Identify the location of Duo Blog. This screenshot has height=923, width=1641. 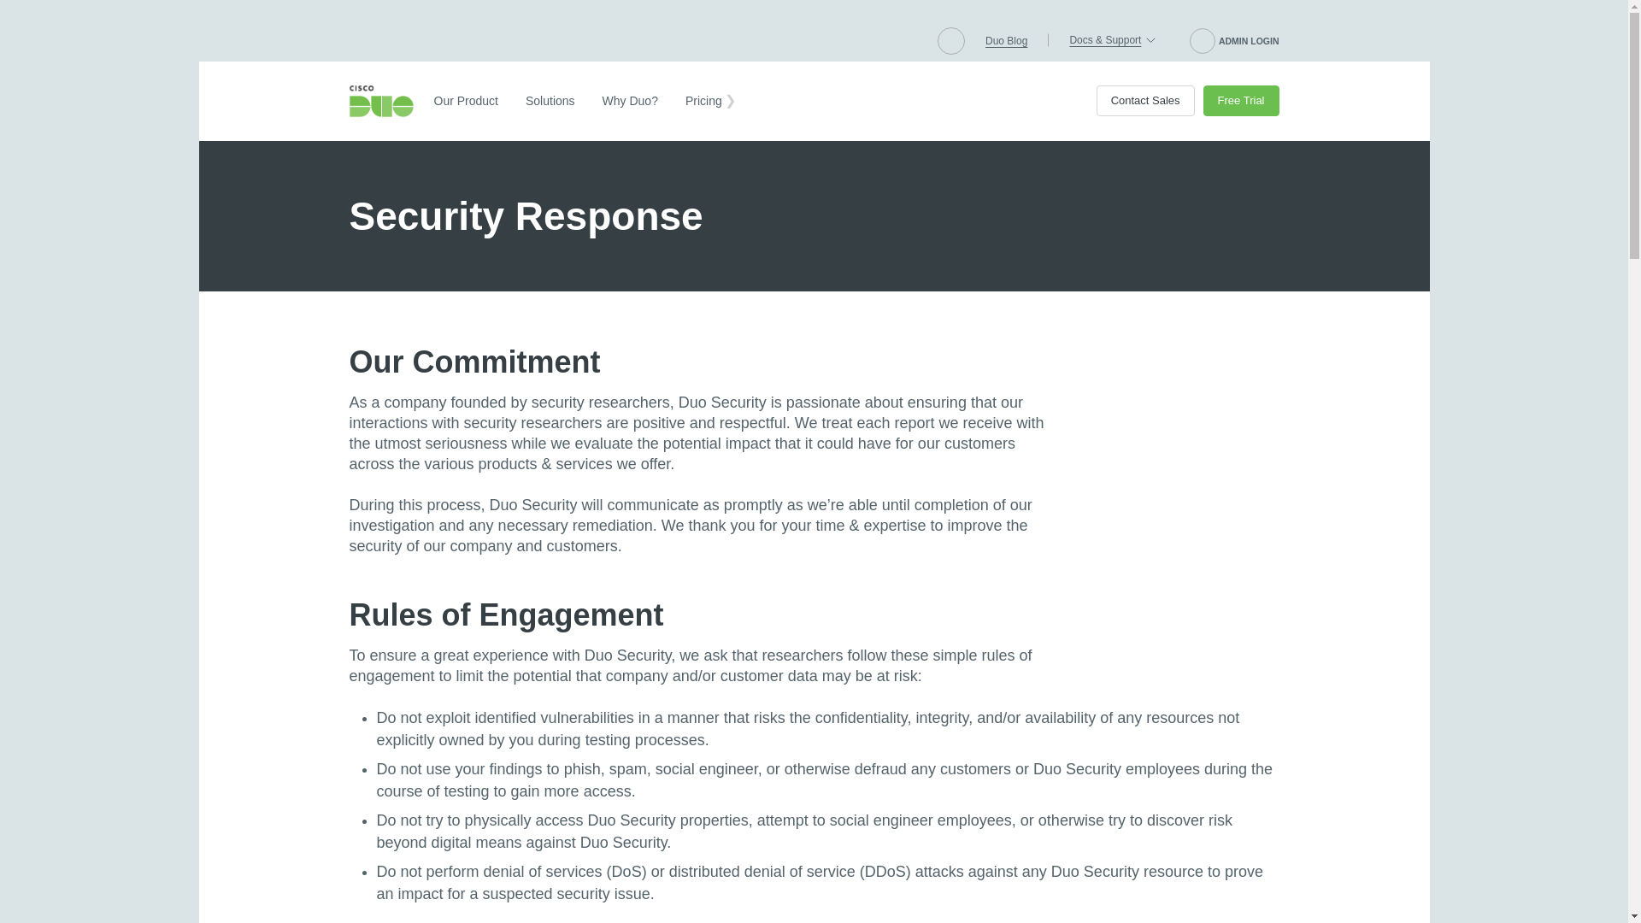
(1006, 41).